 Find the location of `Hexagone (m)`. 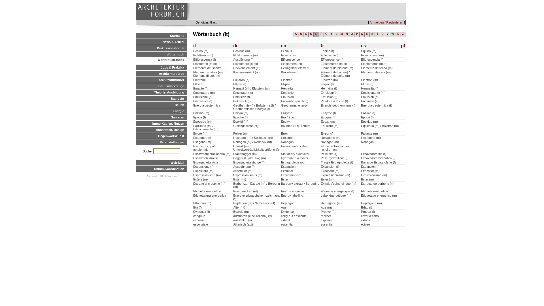

Hexagone (m) is located at coordinates (331, 138).